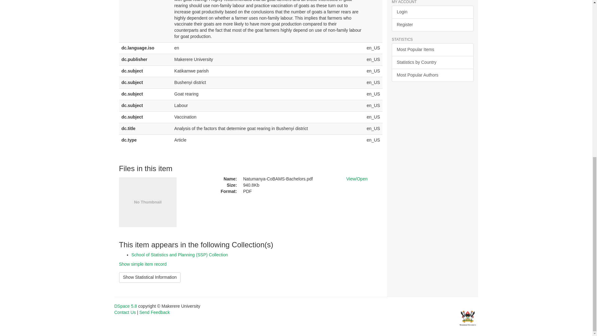 This screenshot has height=336, width=597. I want to click on Show simple item record, so click(142, 264).